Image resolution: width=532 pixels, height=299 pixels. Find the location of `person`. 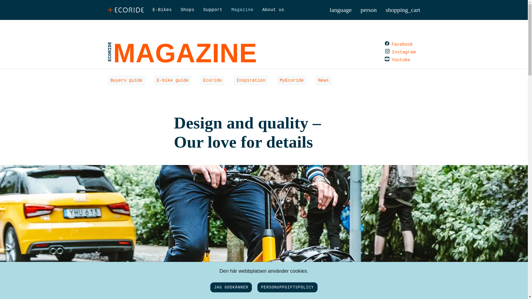

person is located at coordinates (369, 10).